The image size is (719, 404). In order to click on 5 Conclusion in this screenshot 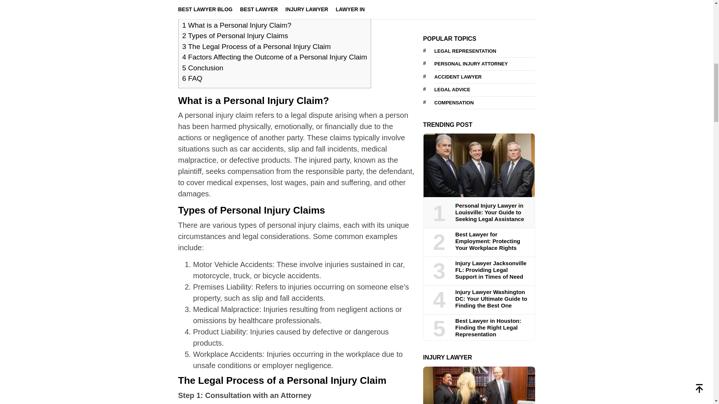, I will do `click(202, 68)`.